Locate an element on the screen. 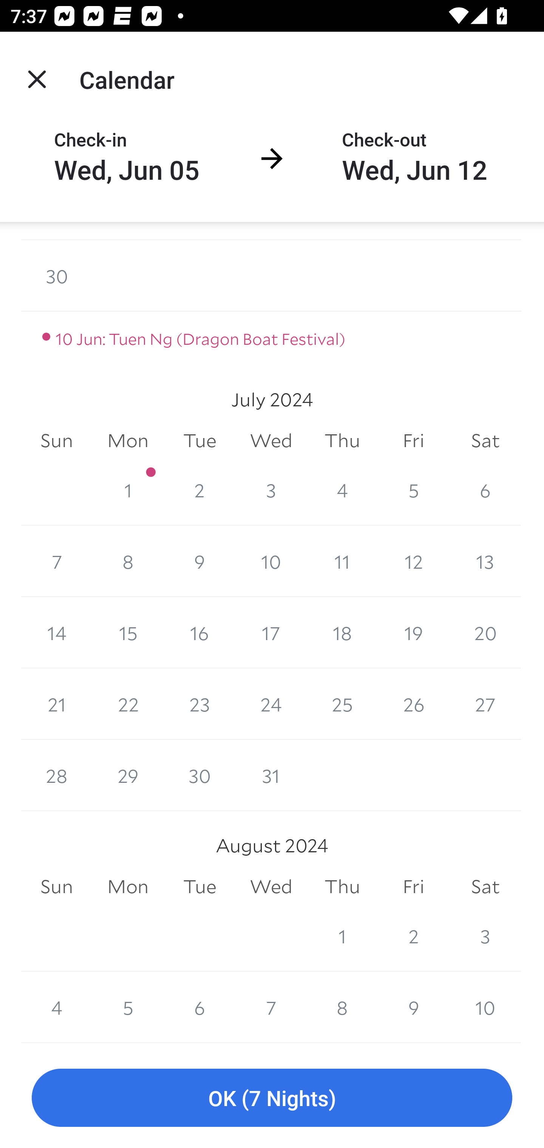 The height and width of the screenshot is (1148, 544). Thu is located at coordinates (342, 887).